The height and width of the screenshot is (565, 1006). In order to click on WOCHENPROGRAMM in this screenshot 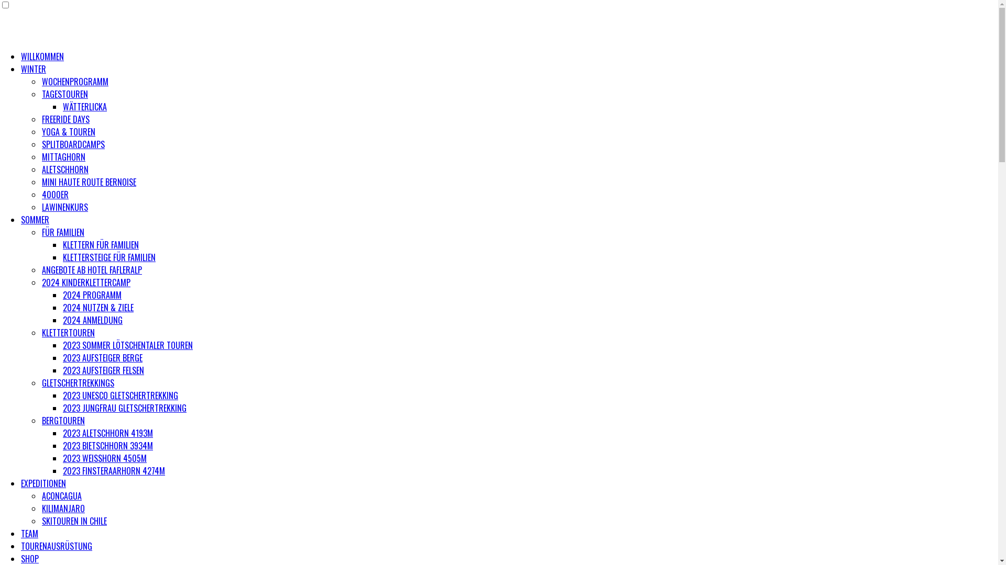, I will do `click(75, 82)`.